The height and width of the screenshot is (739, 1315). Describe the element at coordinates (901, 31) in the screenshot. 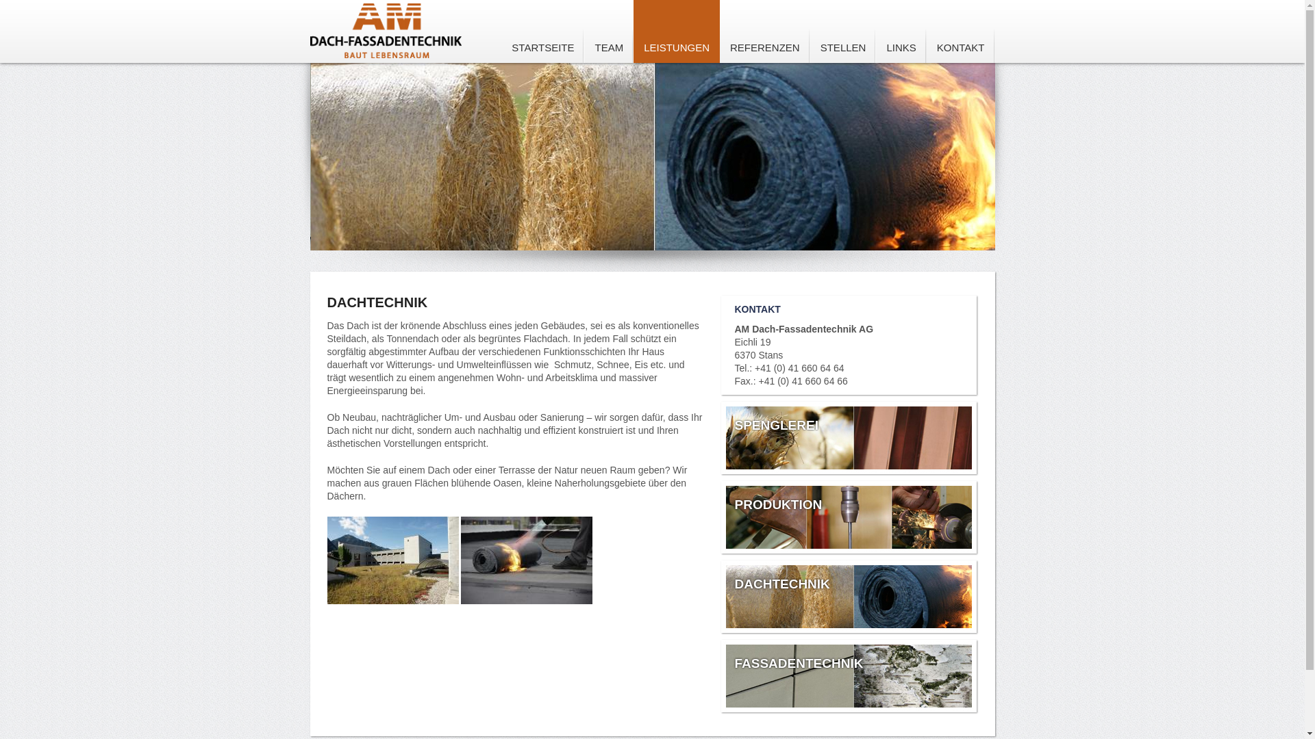

I see `LINKS` at that location.